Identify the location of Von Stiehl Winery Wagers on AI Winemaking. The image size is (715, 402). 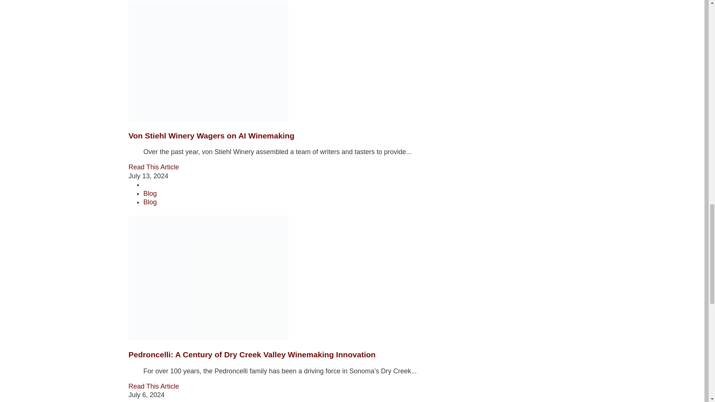
(212, 135).